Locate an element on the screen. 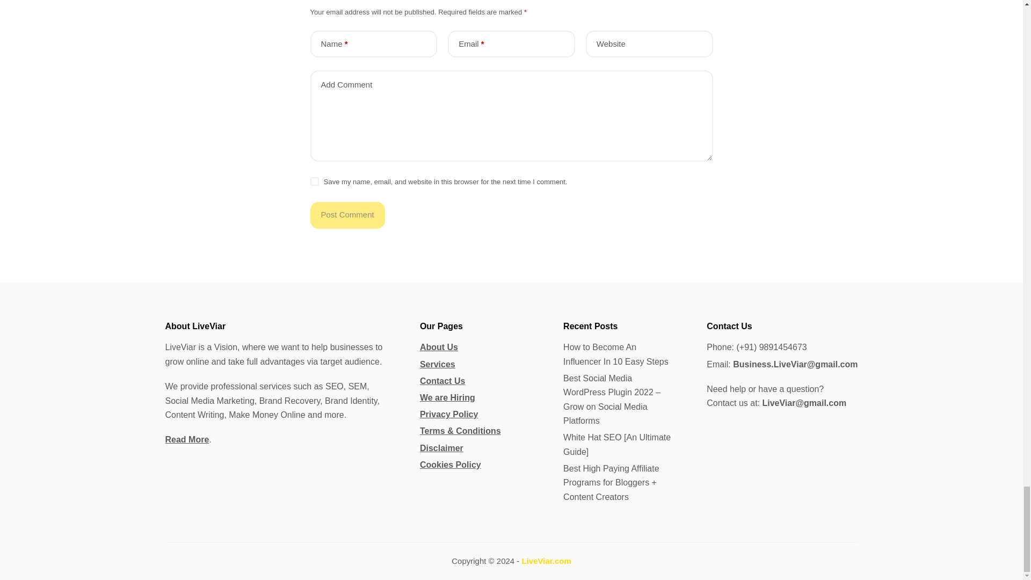 The image size is (1031, 580). Post Comment is located at coordinates (347, 215).